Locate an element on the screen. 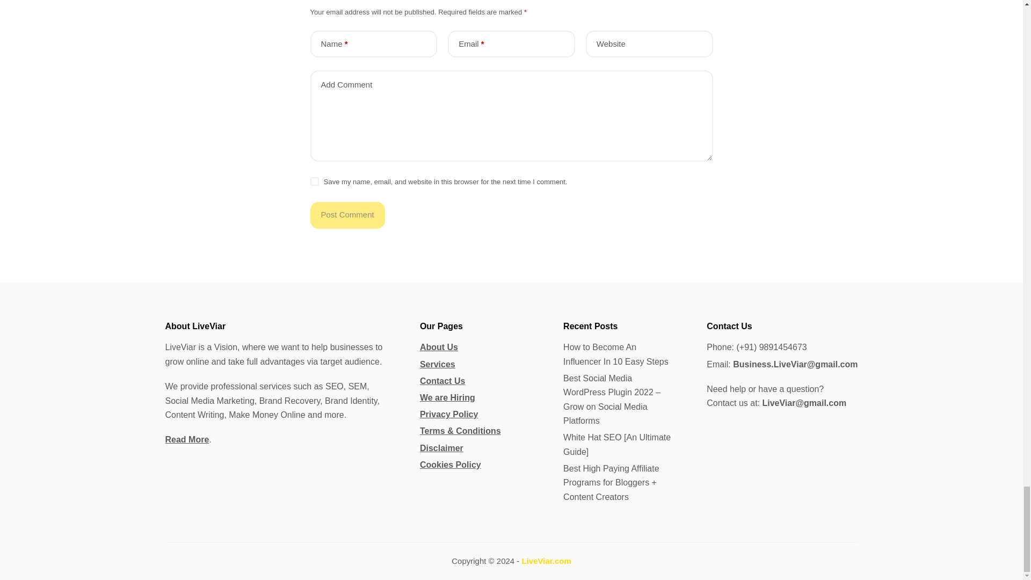 The image size is (1031, 580). Post Comment is located at coordinates (347, 215).